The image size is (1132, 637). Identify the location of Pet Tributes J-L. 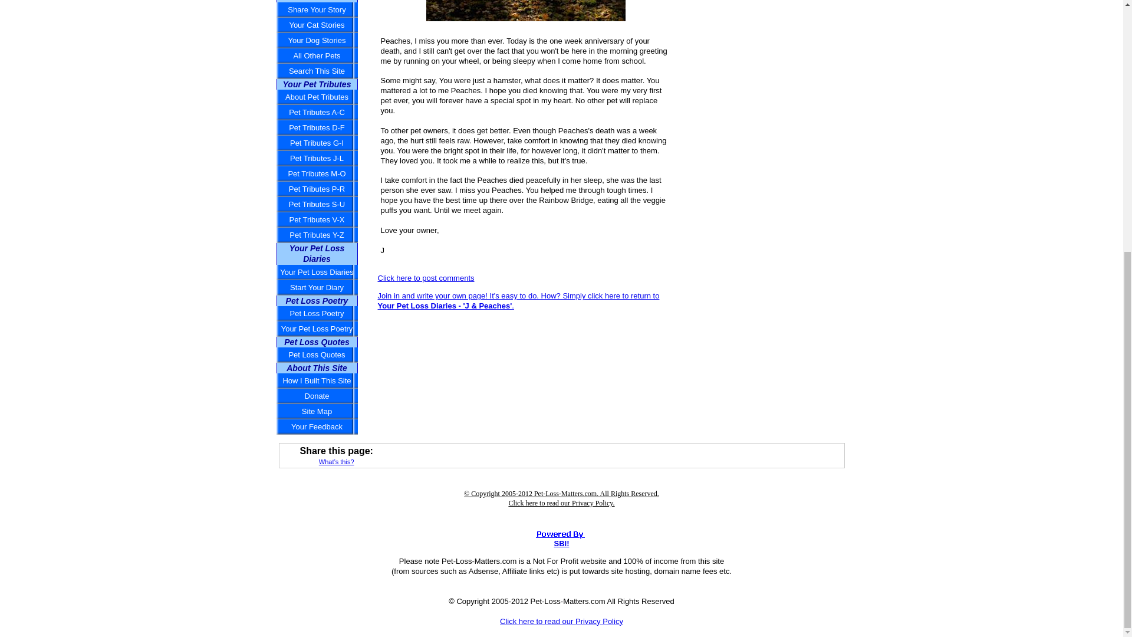
(317, 158).